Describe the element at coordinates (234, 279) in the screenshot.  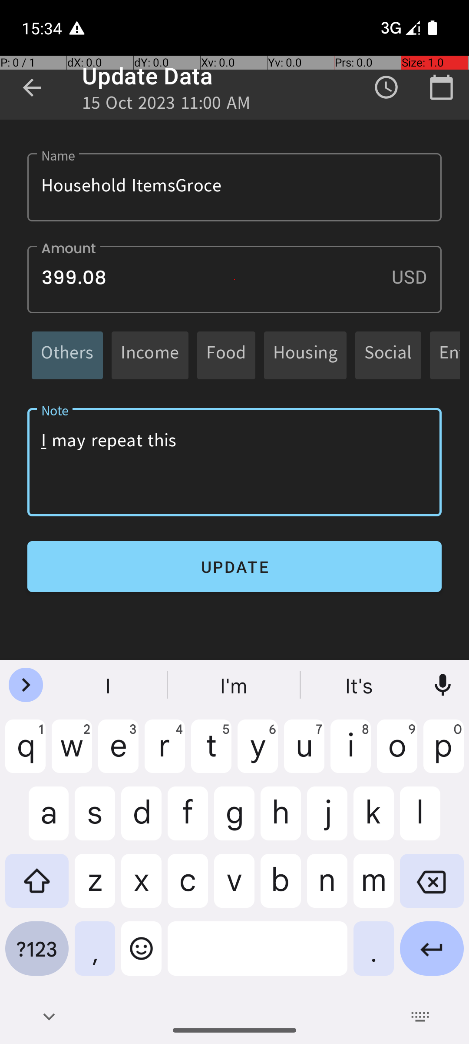
I see `399.08` at that location.